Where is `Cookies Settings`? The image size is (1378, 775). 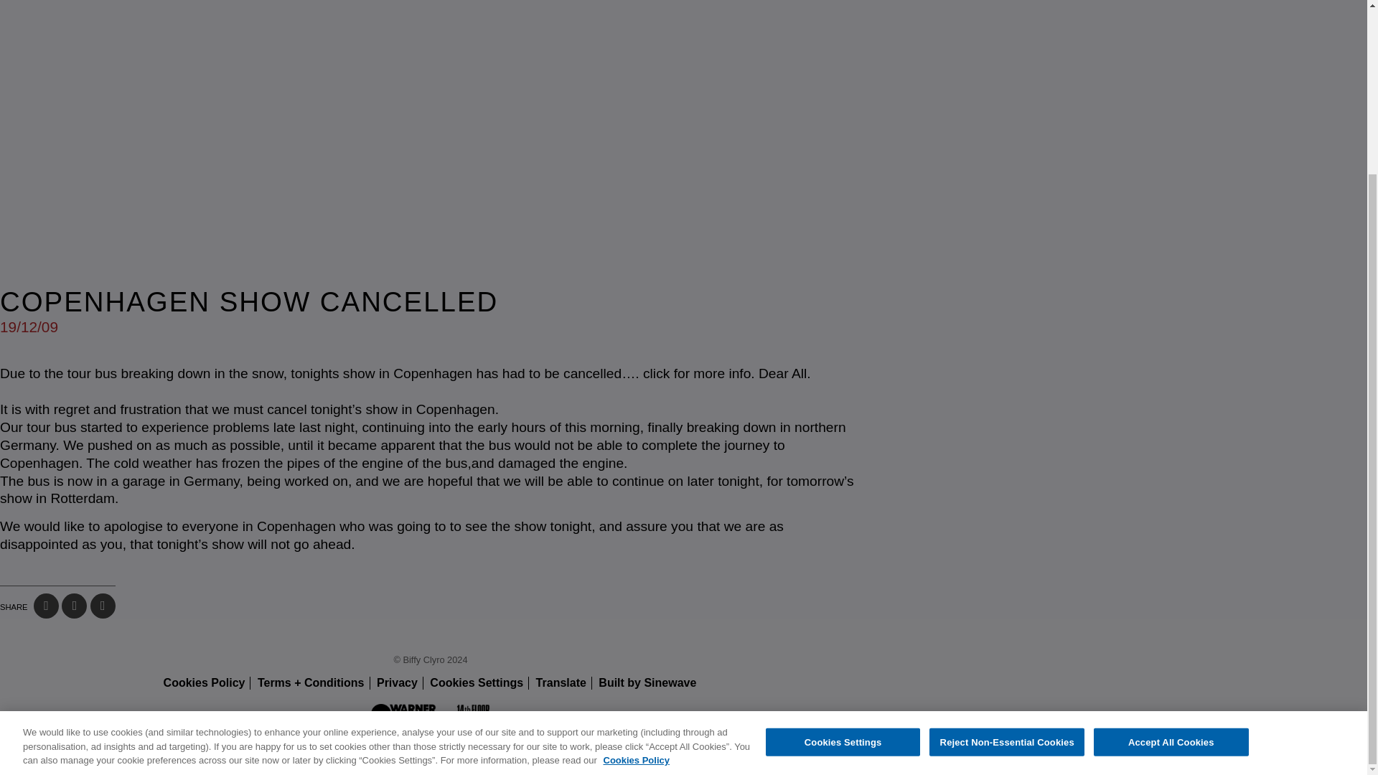 Cookies Settings is located at coordinates (843, 527).